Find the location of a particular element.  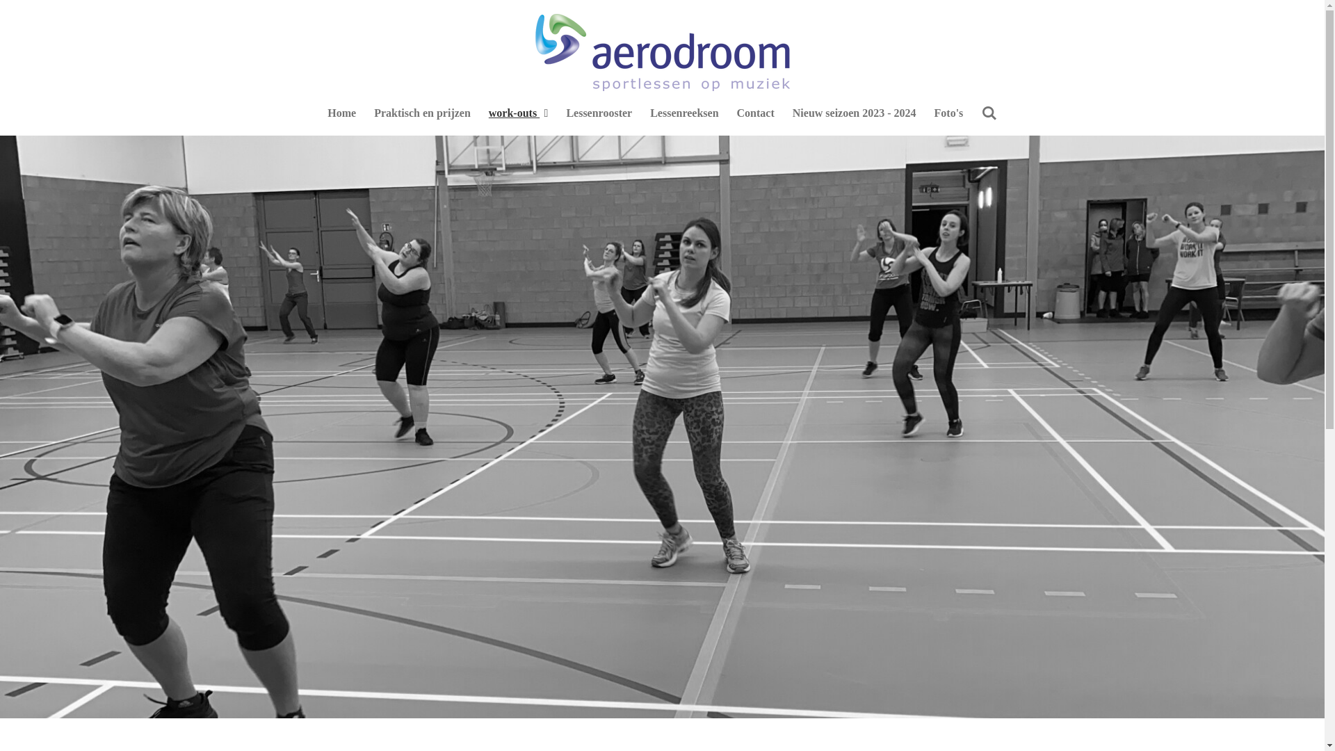

Home is located at coordinates (342, 113).